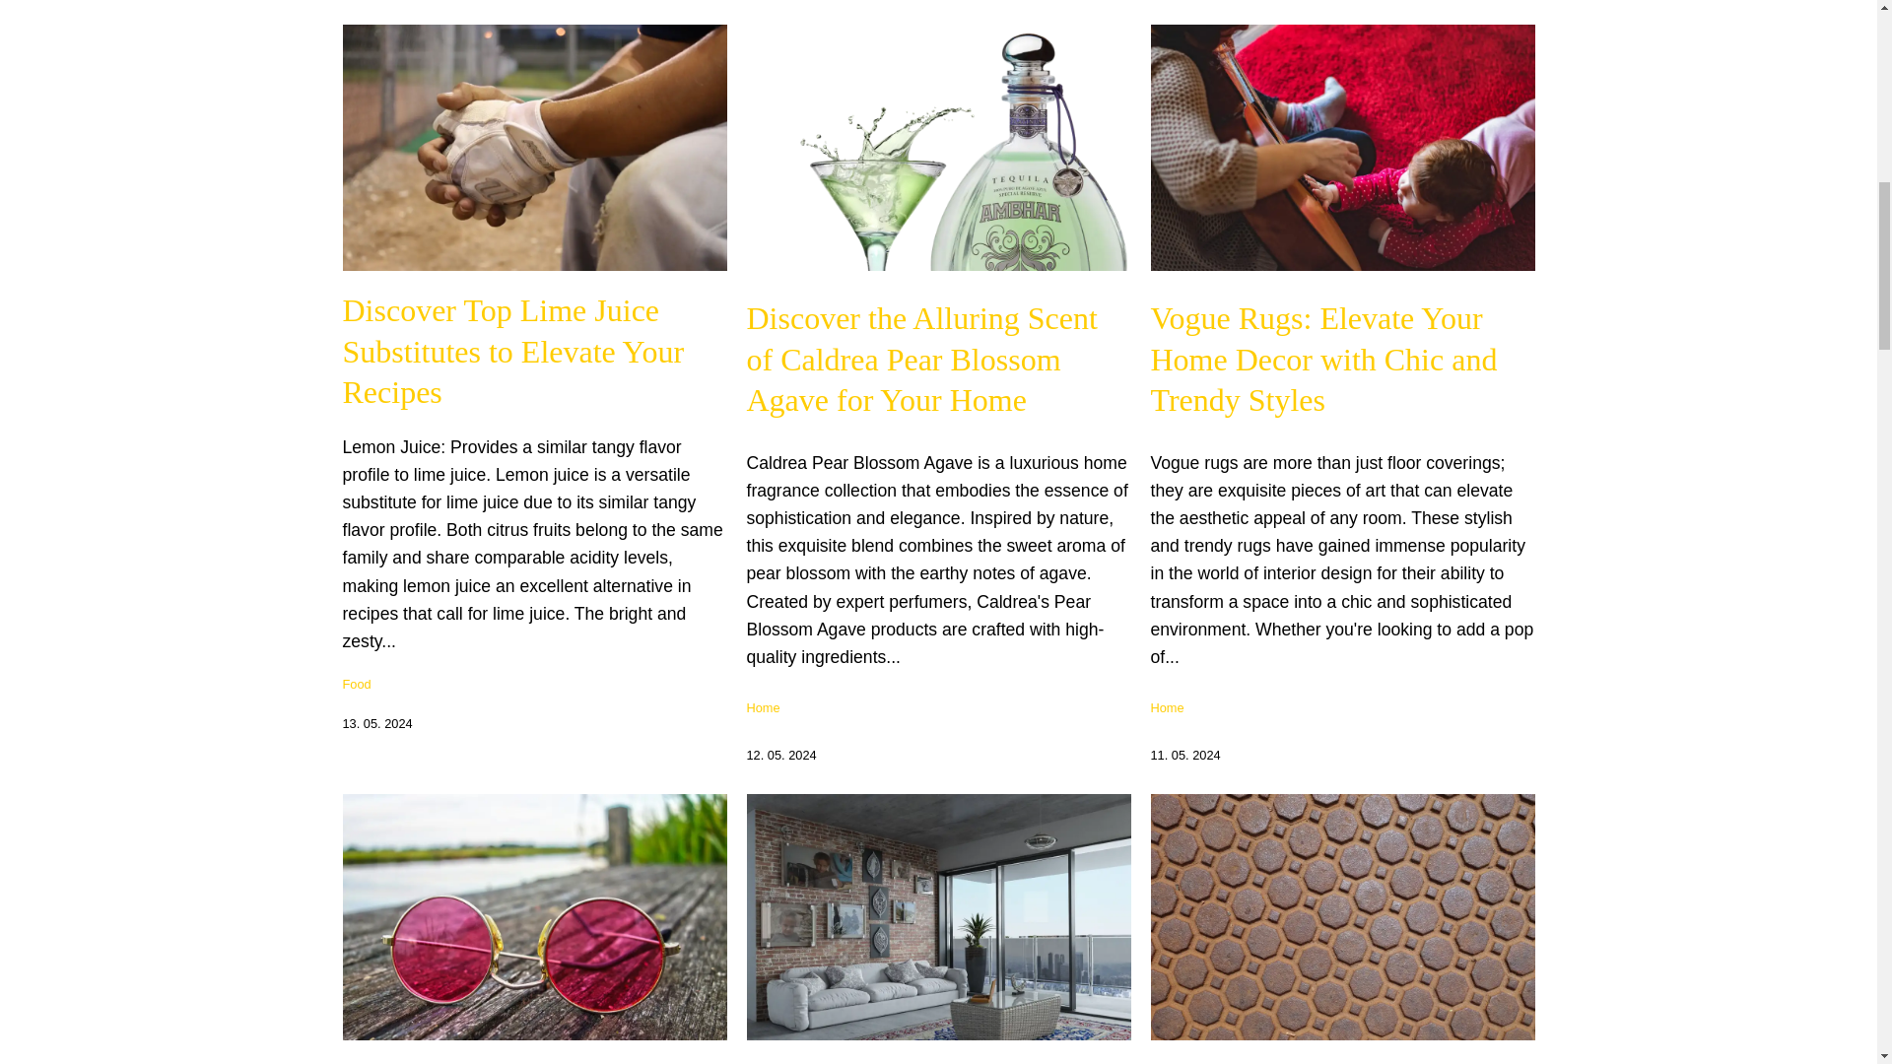 The width and height of the screenshot is (1892, 1064). Describe the element at coordinates (357, 684) in the screenshot. I see `Food` at that location.